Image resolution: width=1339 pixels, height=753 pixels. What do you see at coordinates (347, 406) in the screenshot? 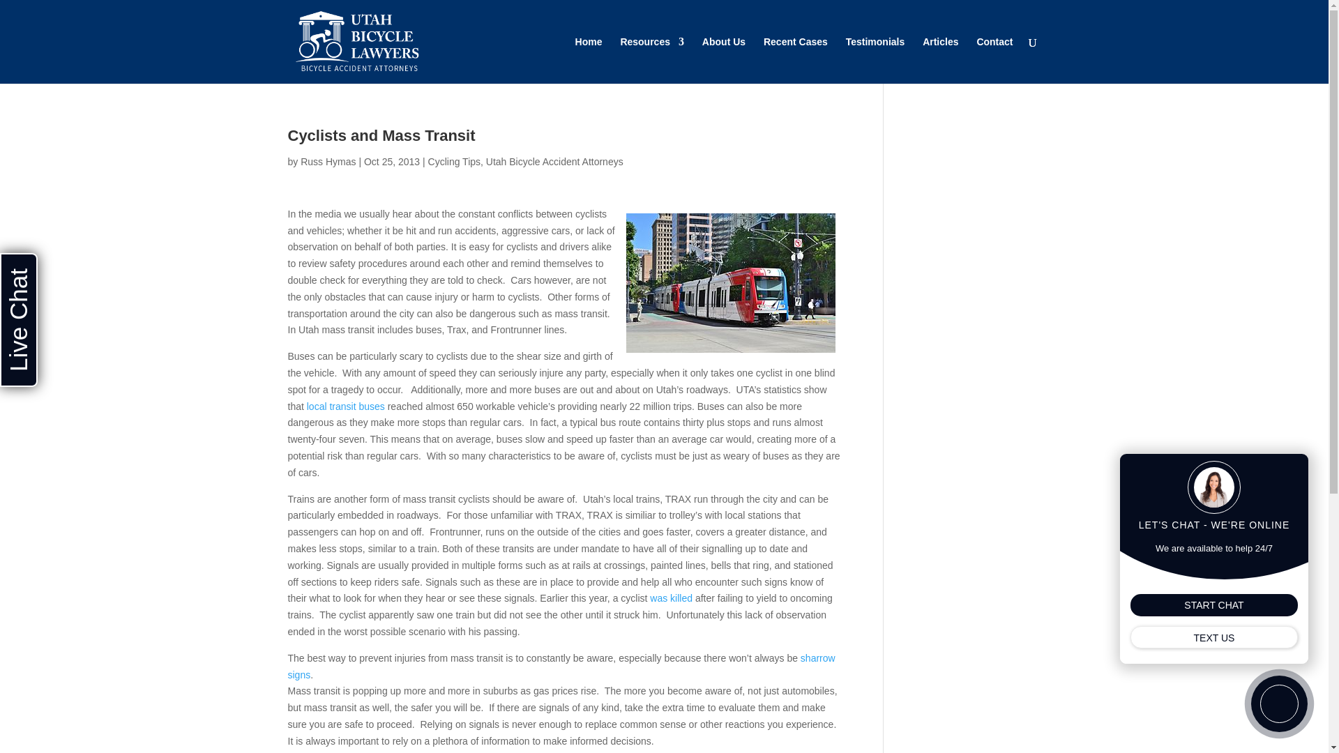
I see `Local transit` at bounding box center [347, 406].